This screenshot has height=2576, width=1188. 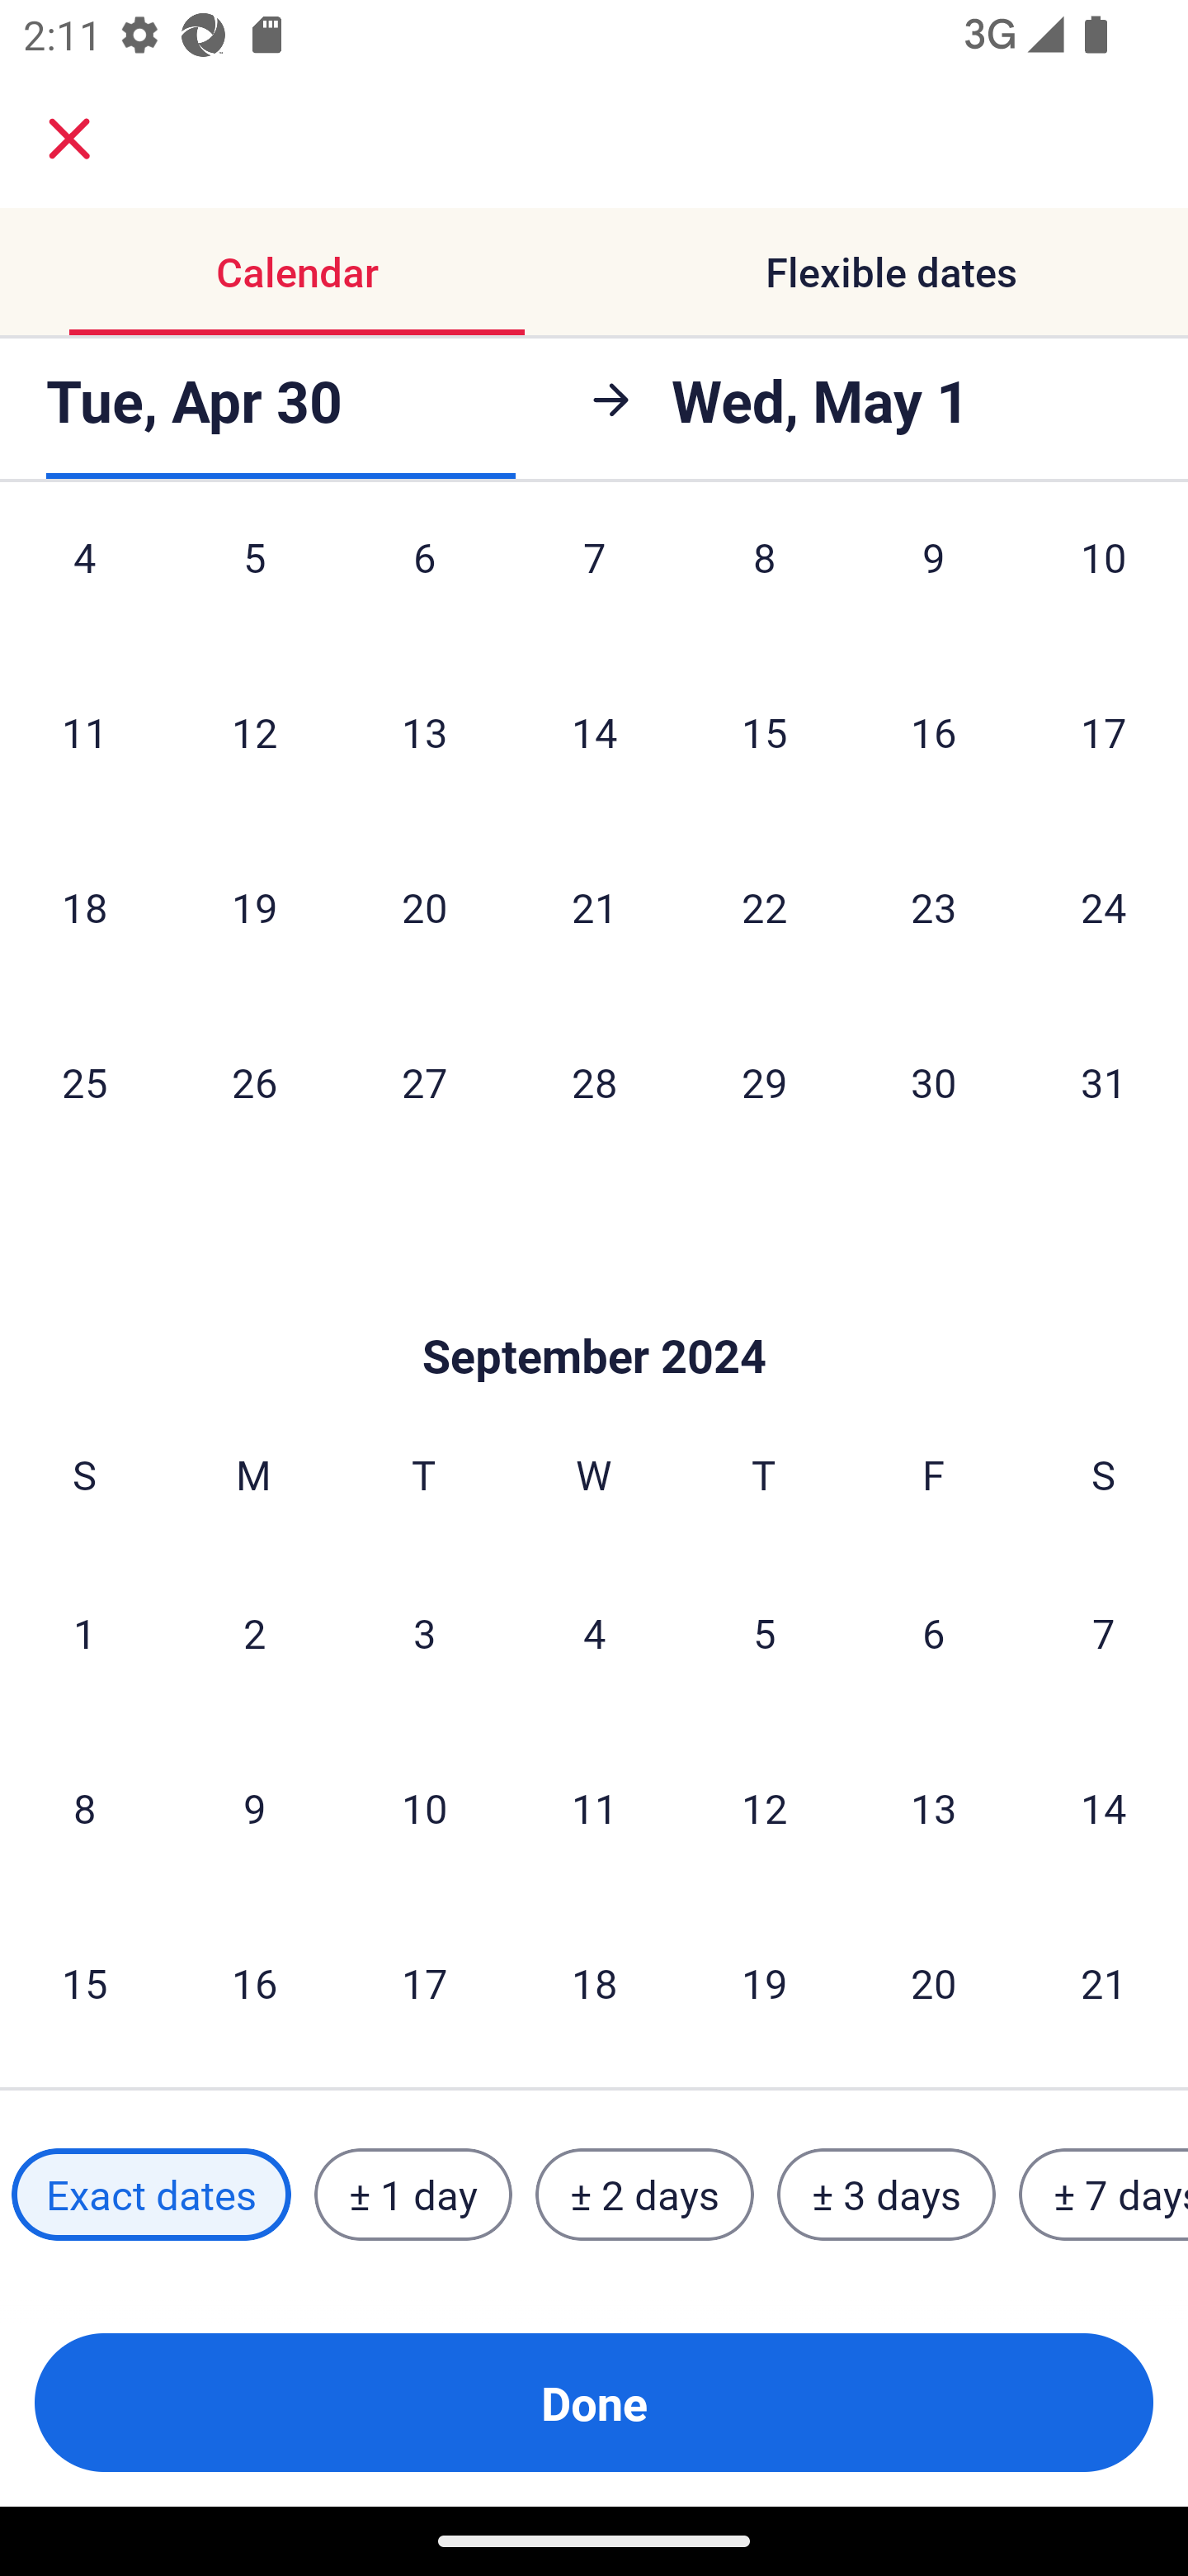 What do you see at coordinates (424, 1808) in the screenshot?
I see `10 Tuesday, September 10, 2024` at bounding box center [424, 1808].